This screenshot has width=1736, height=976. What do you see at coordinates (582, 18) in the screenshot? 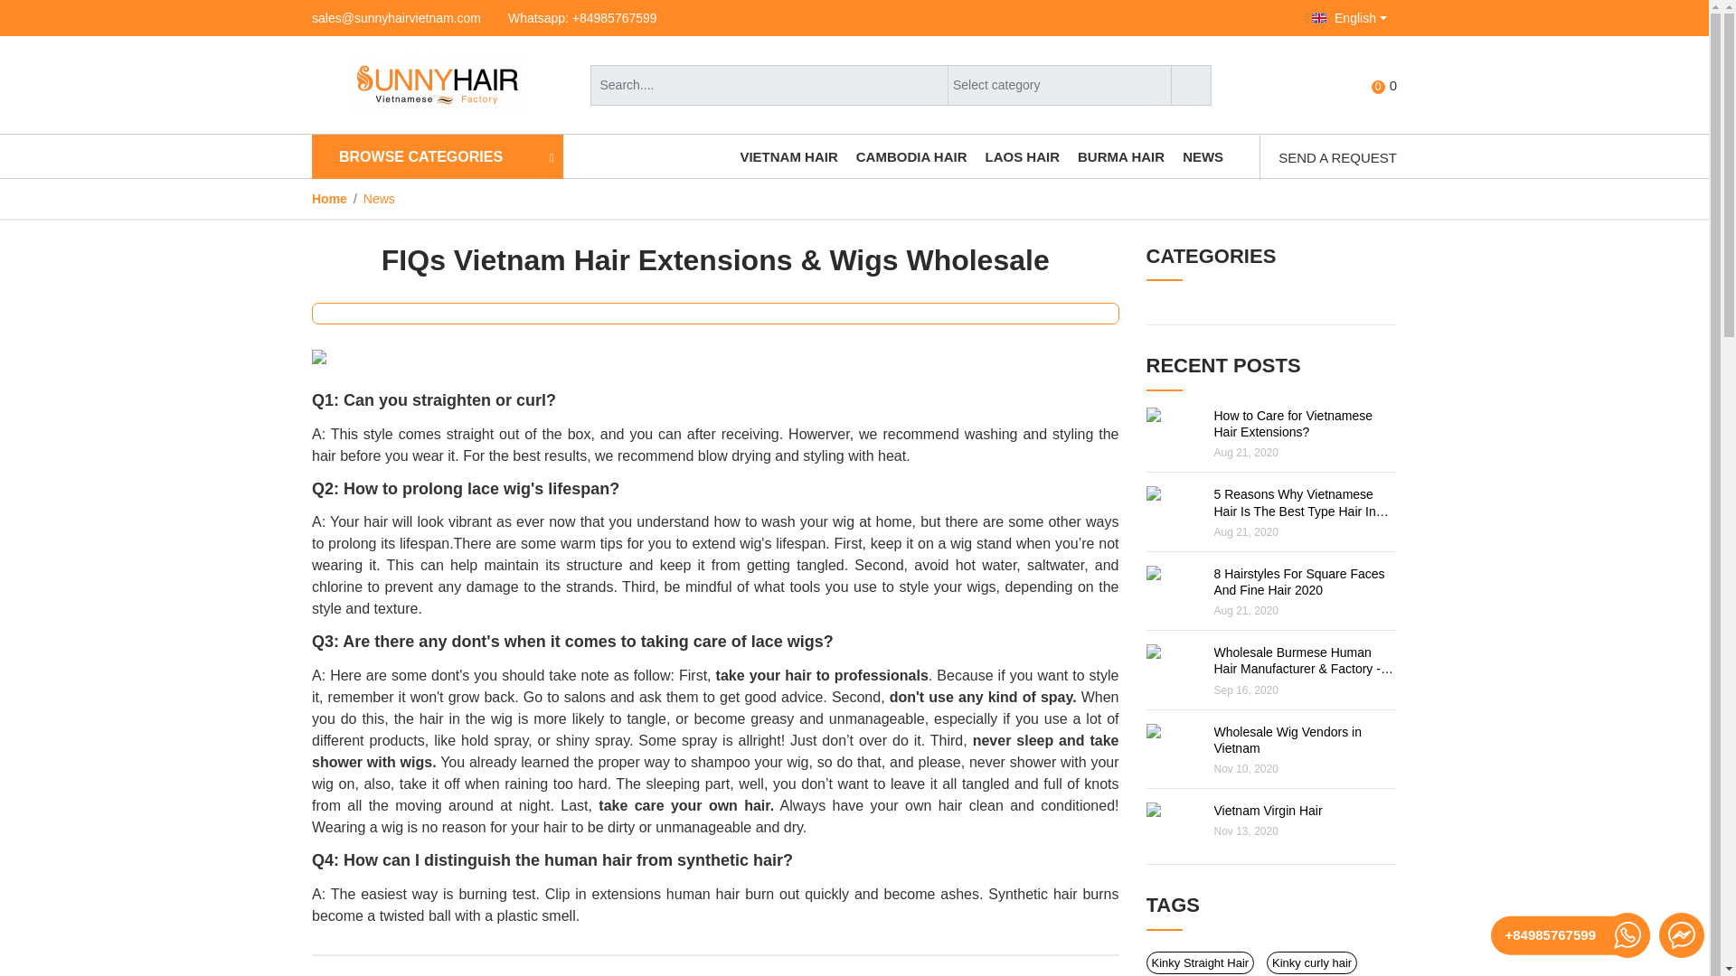
I see `phone` at bounding box center [582, 18].